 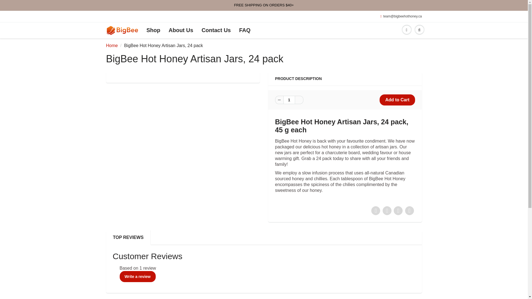 What do you see at coordinates (216, 30) in the screenshot?
I see `Contact Us` at bounding box center [216, 30].